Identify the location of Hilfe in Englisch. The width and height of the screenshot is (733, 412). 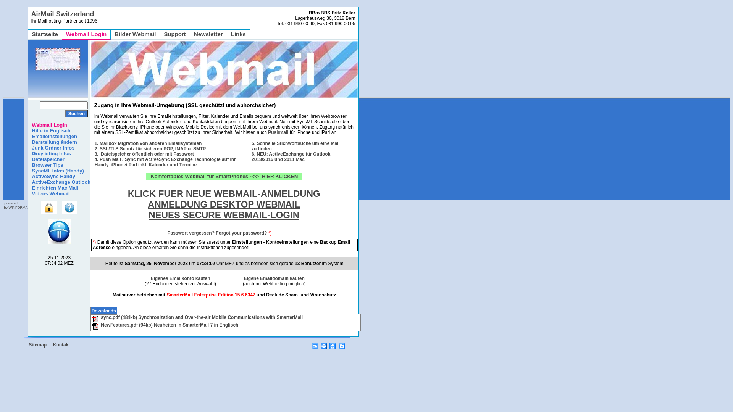
(50, 130).